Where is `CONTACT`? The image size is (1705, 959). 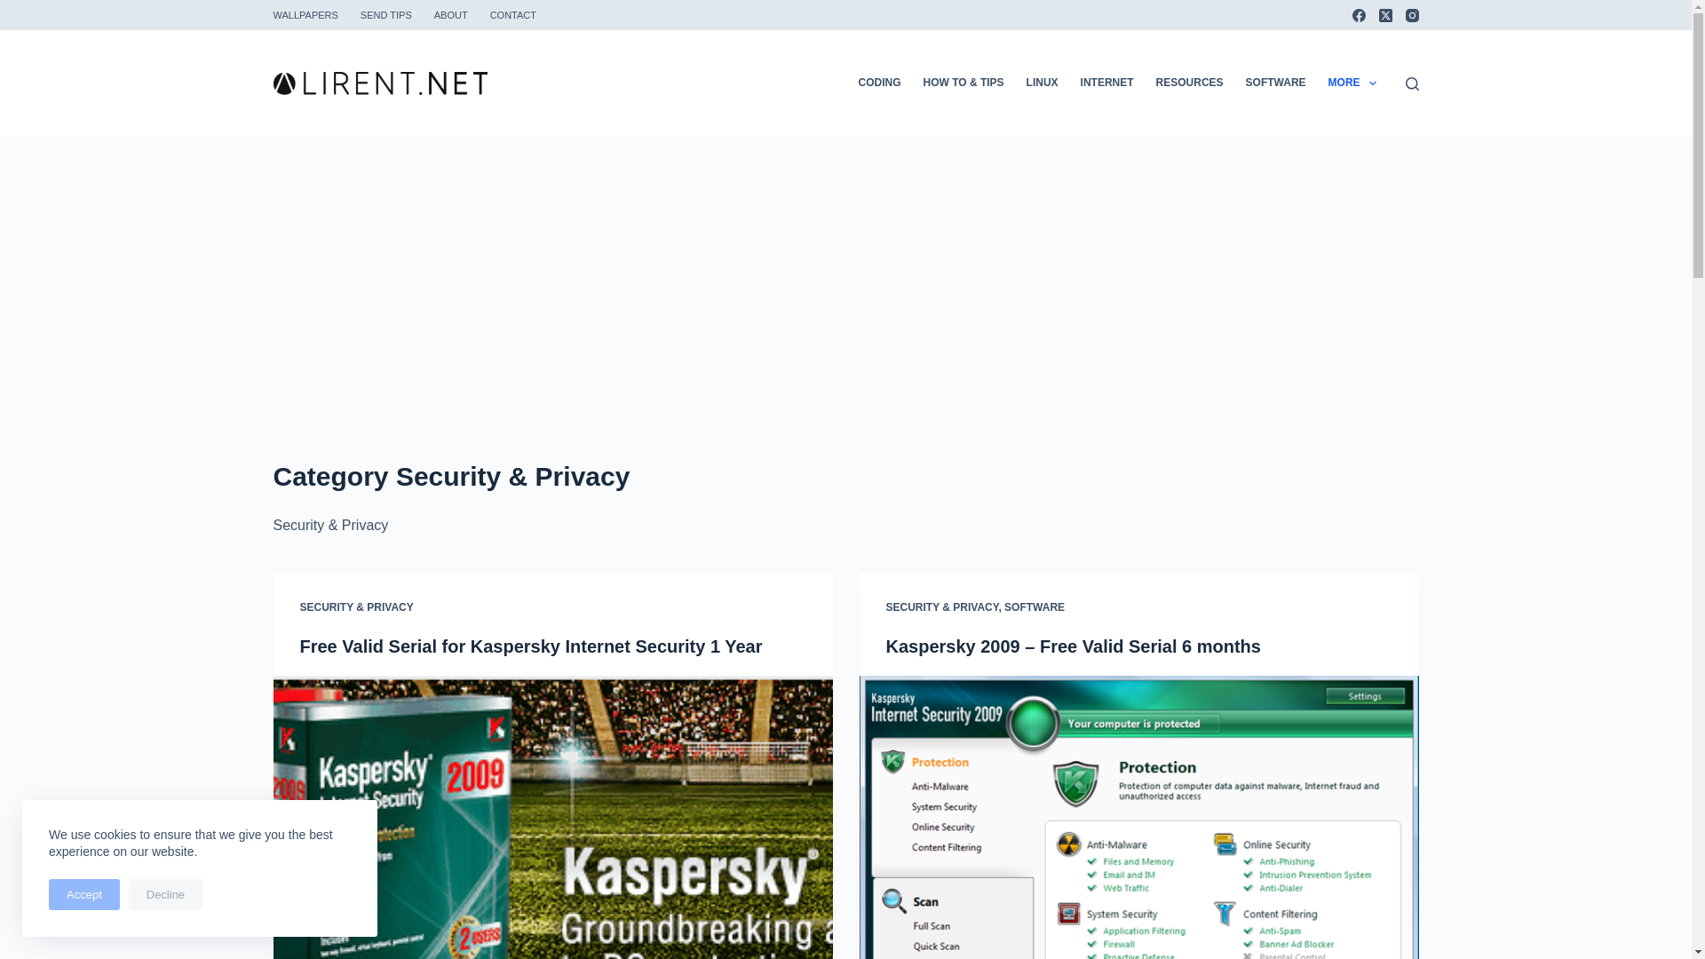
CONTACT is located at coordinates (513, 14).